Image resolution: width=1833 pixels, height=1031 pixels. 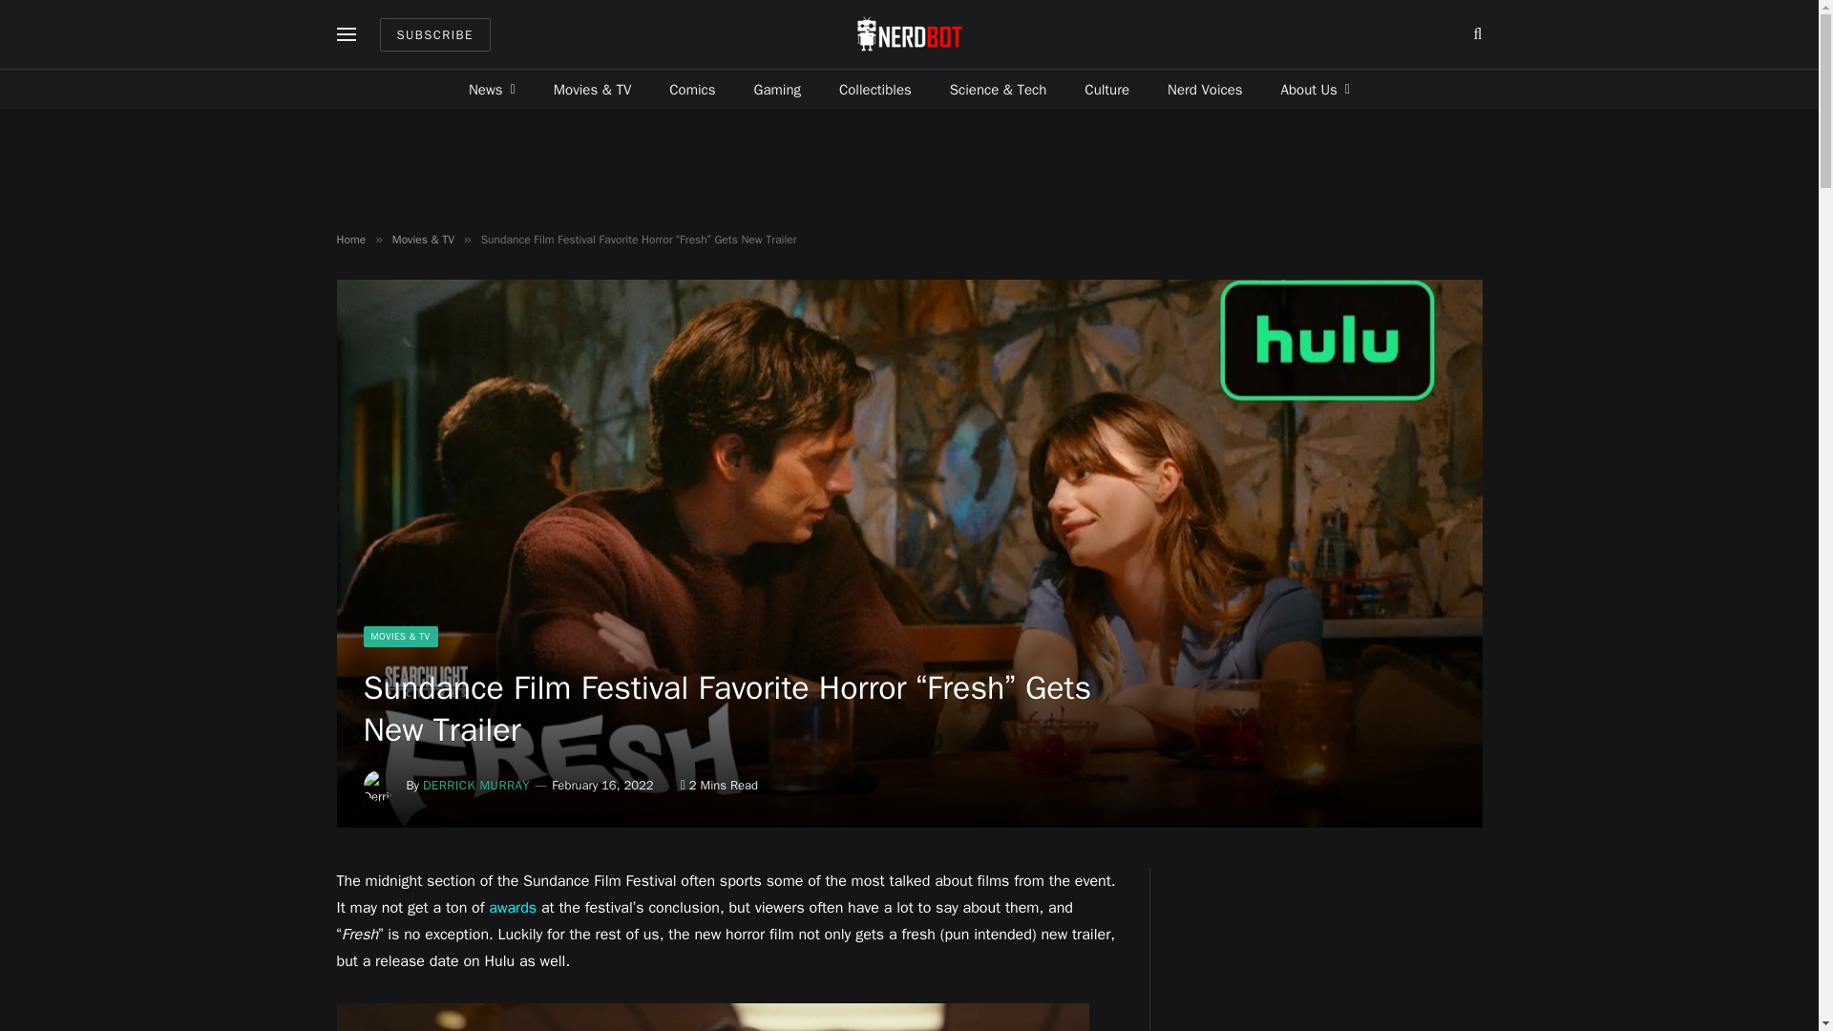 What do you see at coordinates (1316, 90) in the screenshot?
I see `About Us` at bounding box center [1316, 90].